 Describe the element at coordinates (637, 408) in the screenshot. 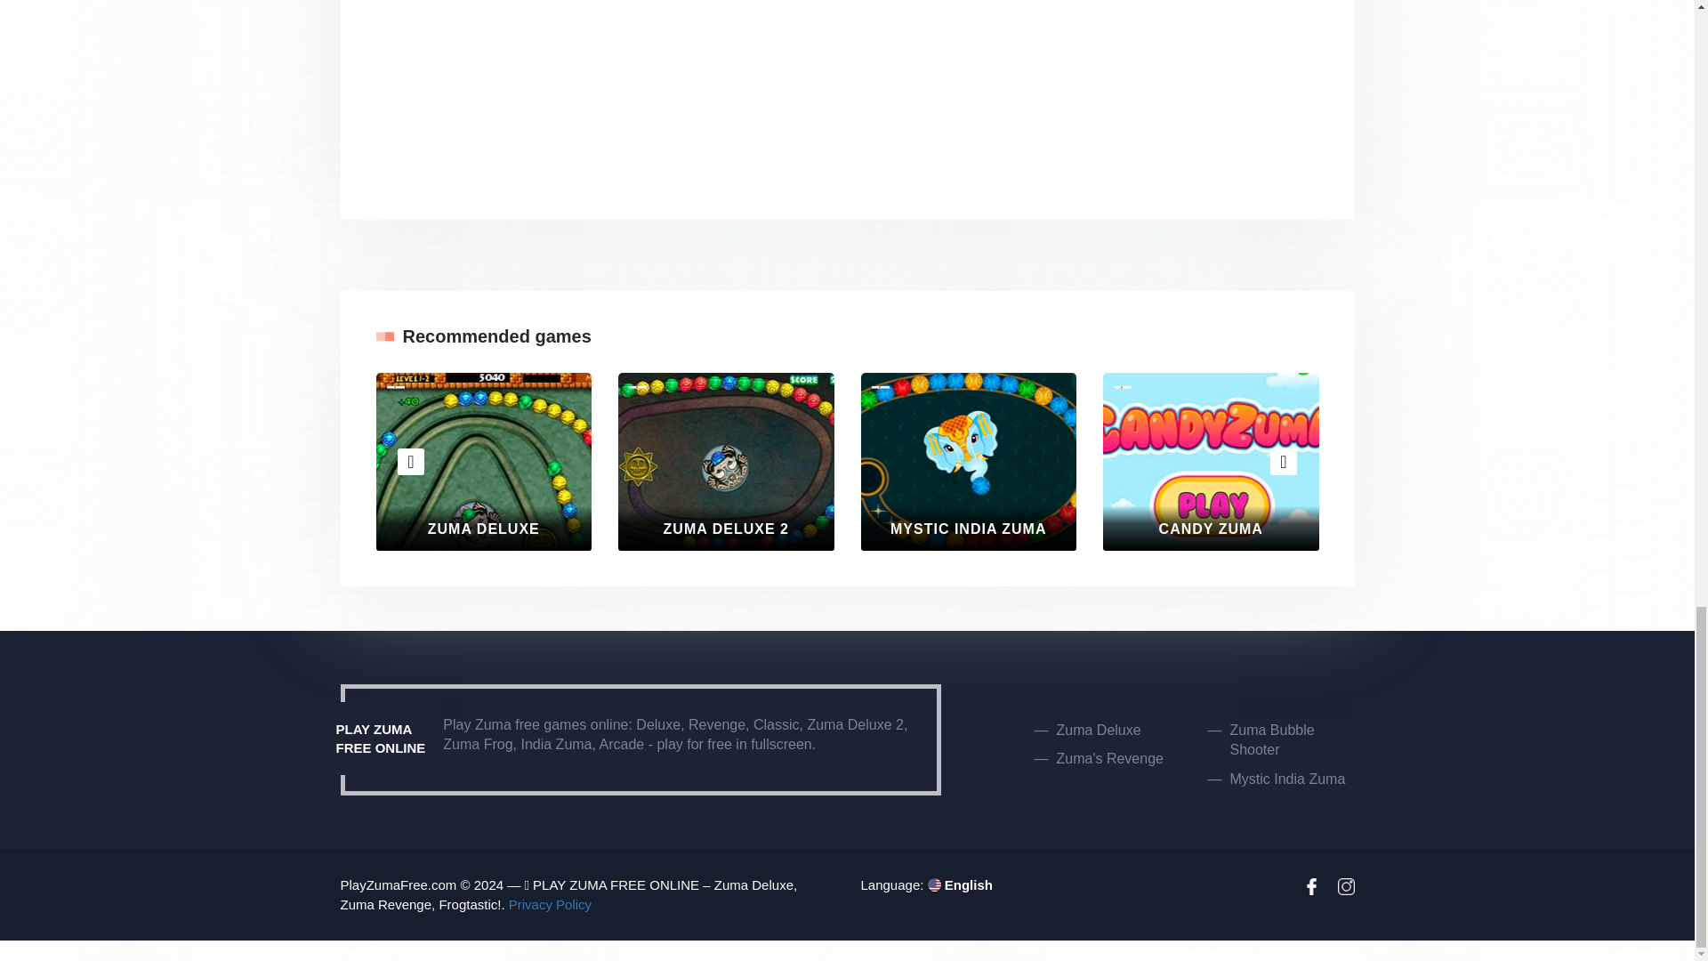

I see `2 Stars` at that location.